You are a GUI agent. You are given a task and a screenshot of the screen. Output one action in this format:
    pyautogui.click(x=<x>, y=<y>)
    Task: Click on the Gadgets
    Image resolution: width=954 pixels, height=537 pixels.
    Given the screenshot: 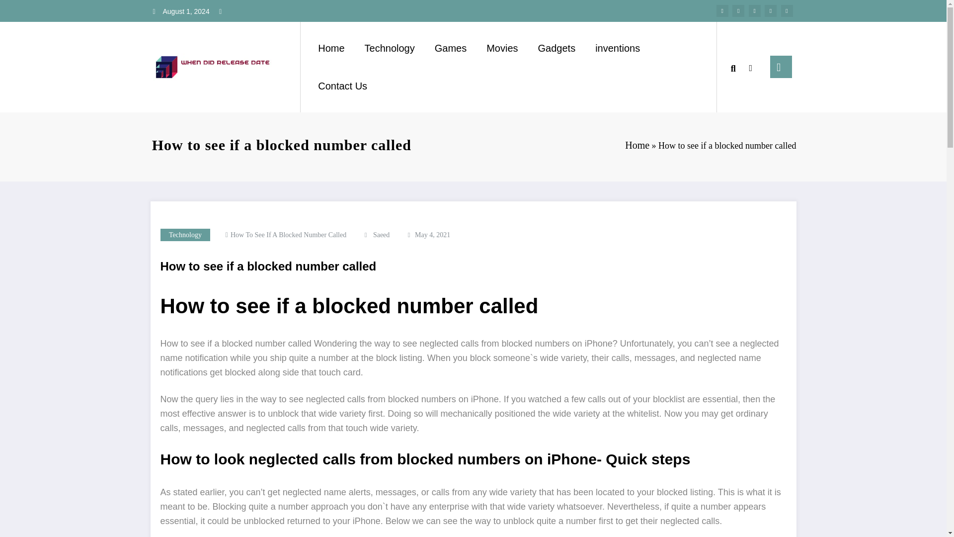 What is the action you would take?
    pyautogui.click(x=556, y=48)
    